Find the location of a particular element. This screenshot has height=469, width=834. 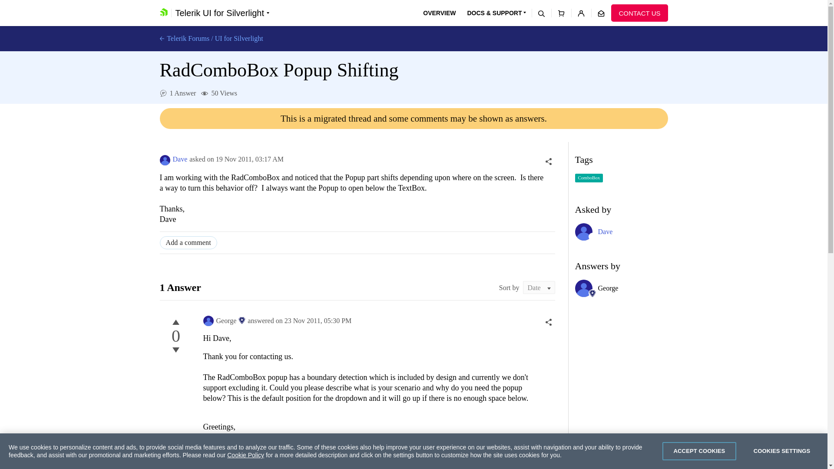

This answer is not helpful. is located at coordinates (175, 350).